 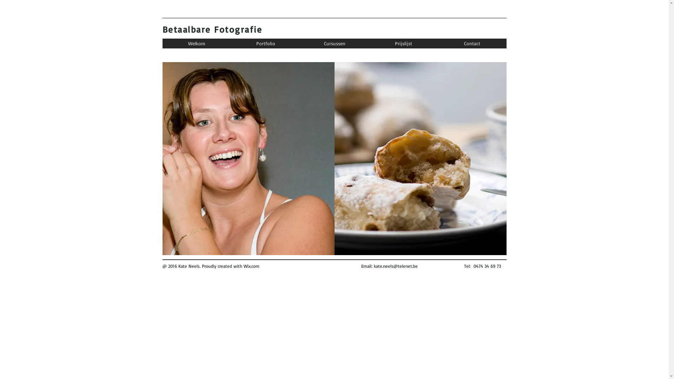 I want to click on Cursussen, so click(x=334, y=44).